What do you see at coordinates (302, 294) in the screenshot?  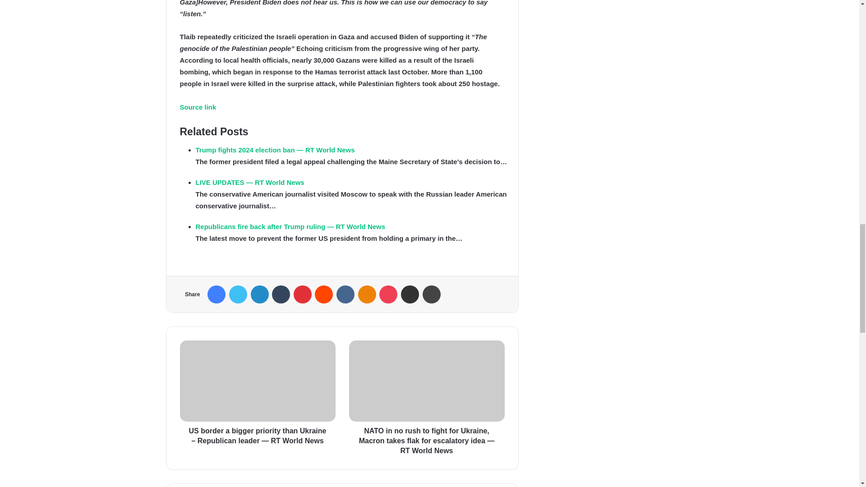 I see `Pinterest` at bounding box center [302, 294].